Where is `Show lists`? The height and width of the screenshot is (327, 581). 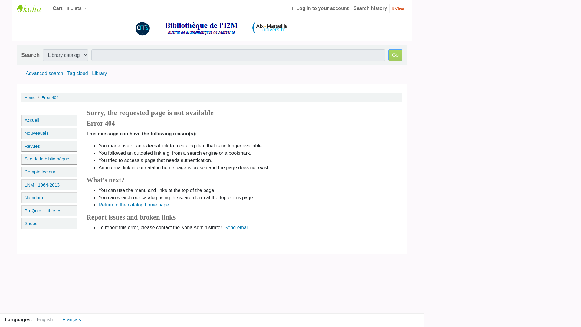 Show lists is located at coordinates (77, 8).